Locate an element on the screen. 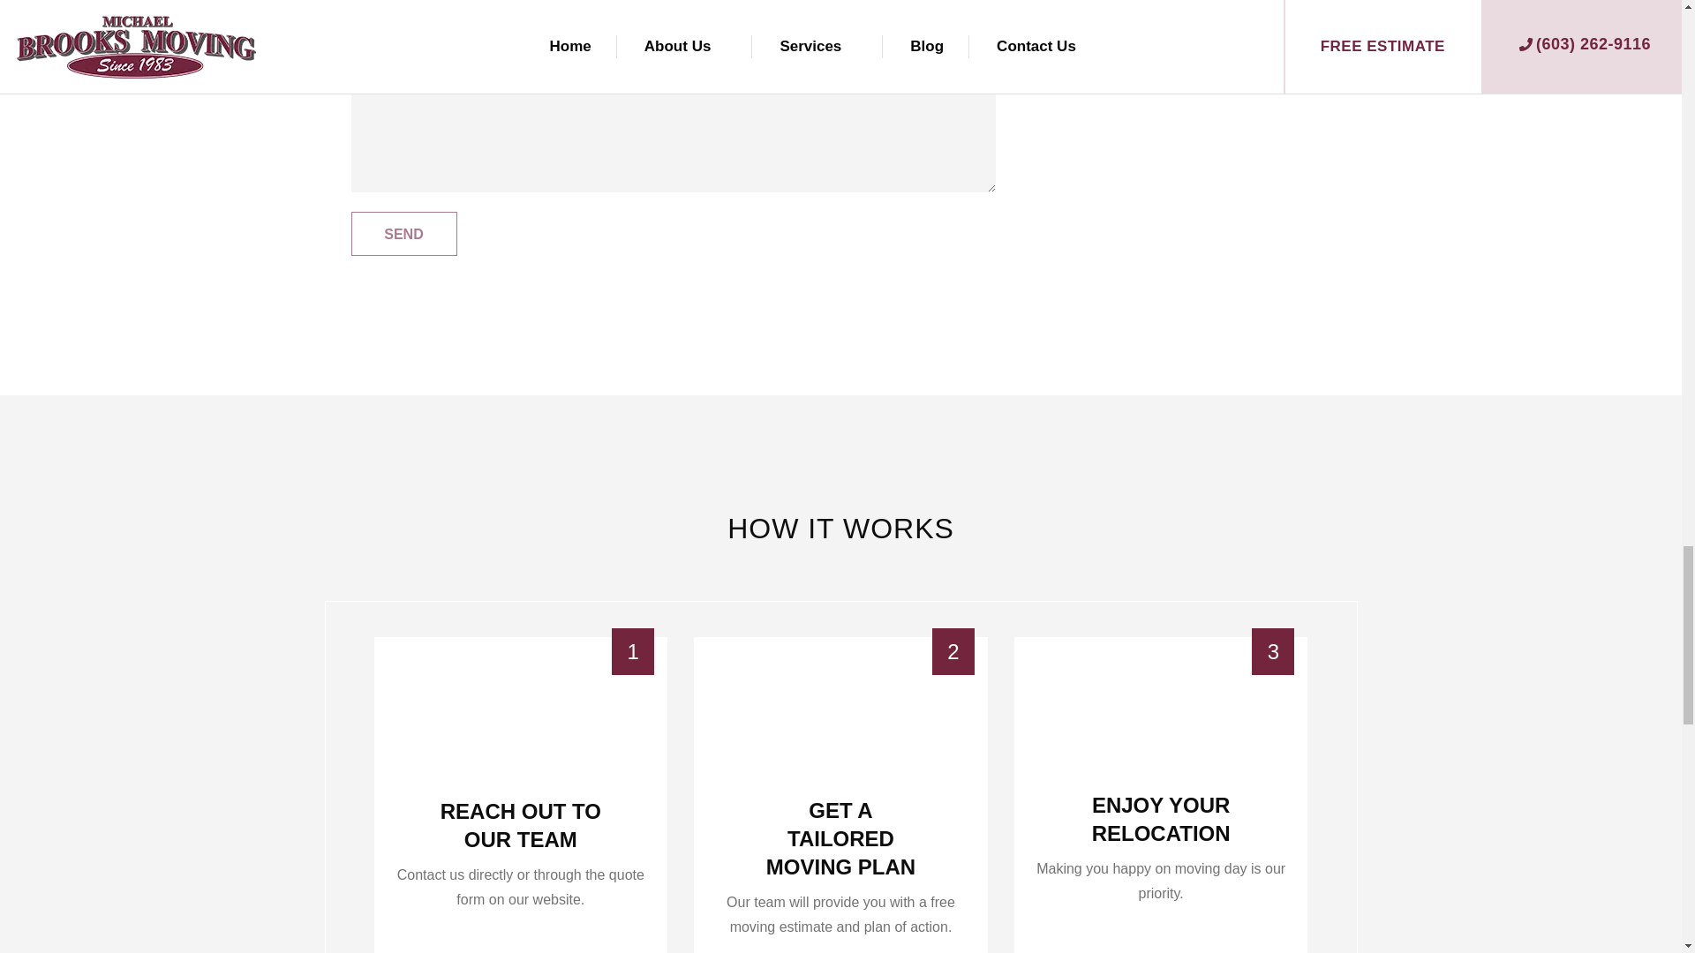  Send is located at coordinates (404, 233).